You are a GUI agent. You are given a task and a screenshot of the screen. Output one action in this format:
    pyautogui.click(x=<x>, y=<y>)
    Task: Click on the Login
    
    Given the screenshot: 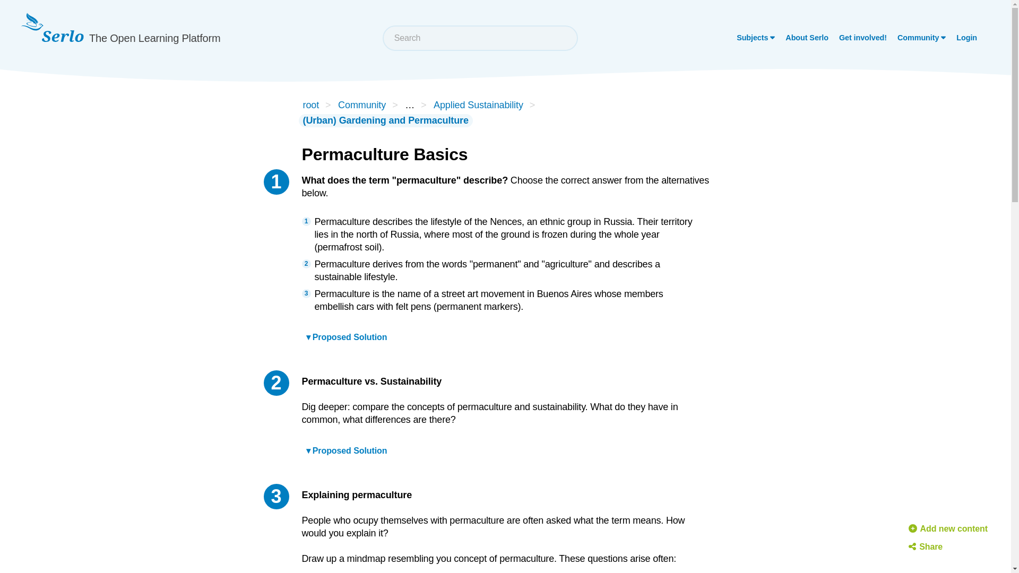 What is the action you would take?
    pyautogui.click(x=966, y=38)
    